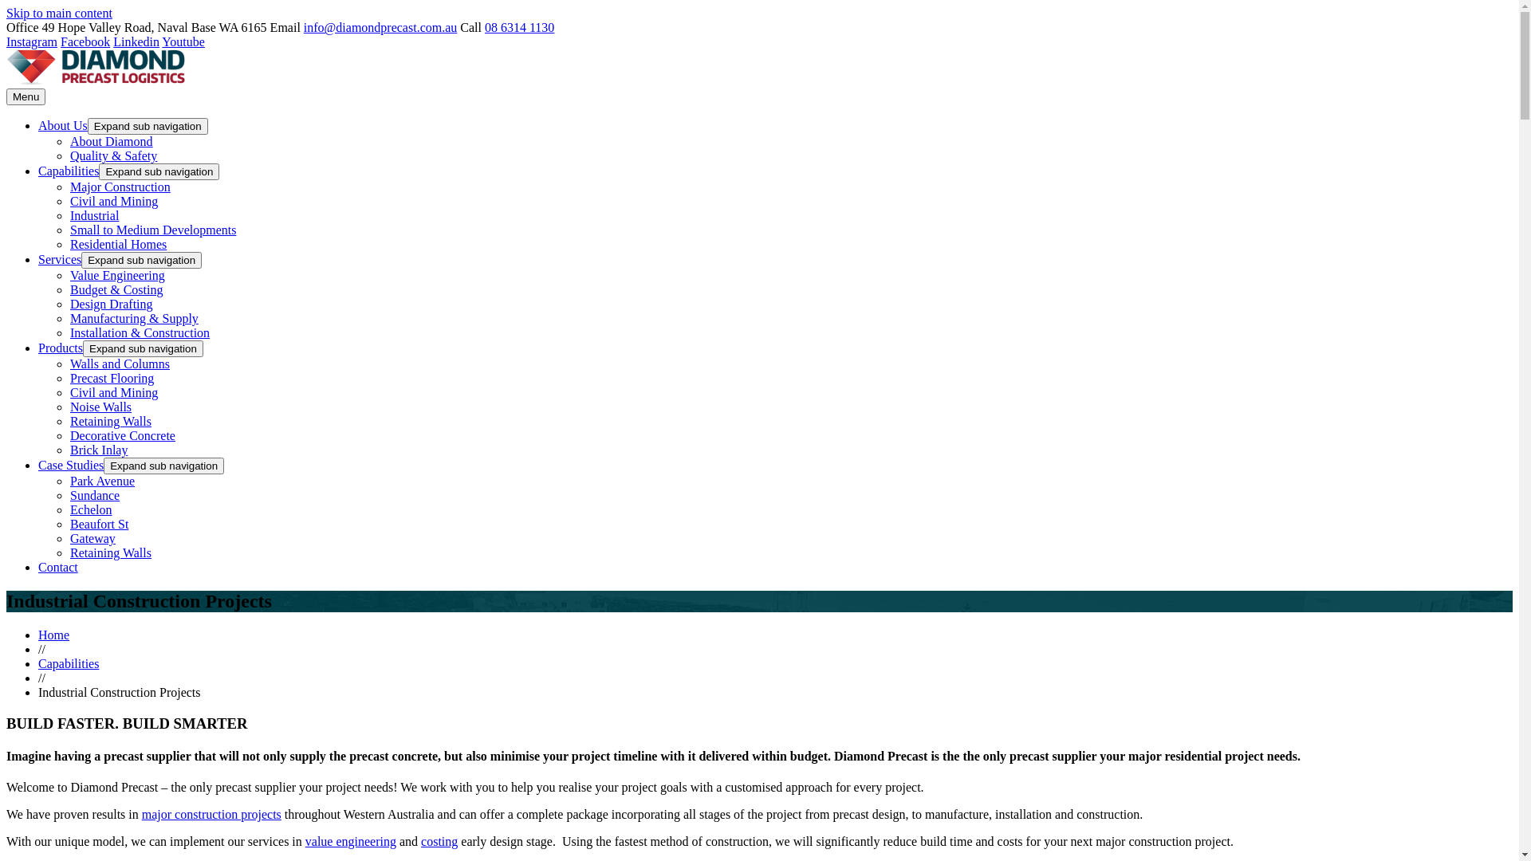 The width and height of the screenshot is (1531, 861). Describe the element at coordinates (120, 364) in the screenshot. I see `Walls and Columns` at that location.